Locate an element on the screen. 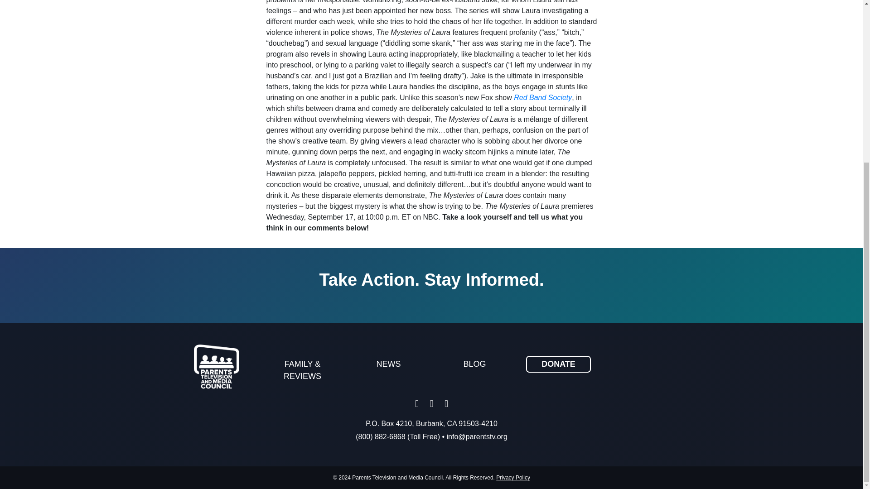 This screenshot has width=870, height=489. Privacy Policy is located at coordinates (513, 477).